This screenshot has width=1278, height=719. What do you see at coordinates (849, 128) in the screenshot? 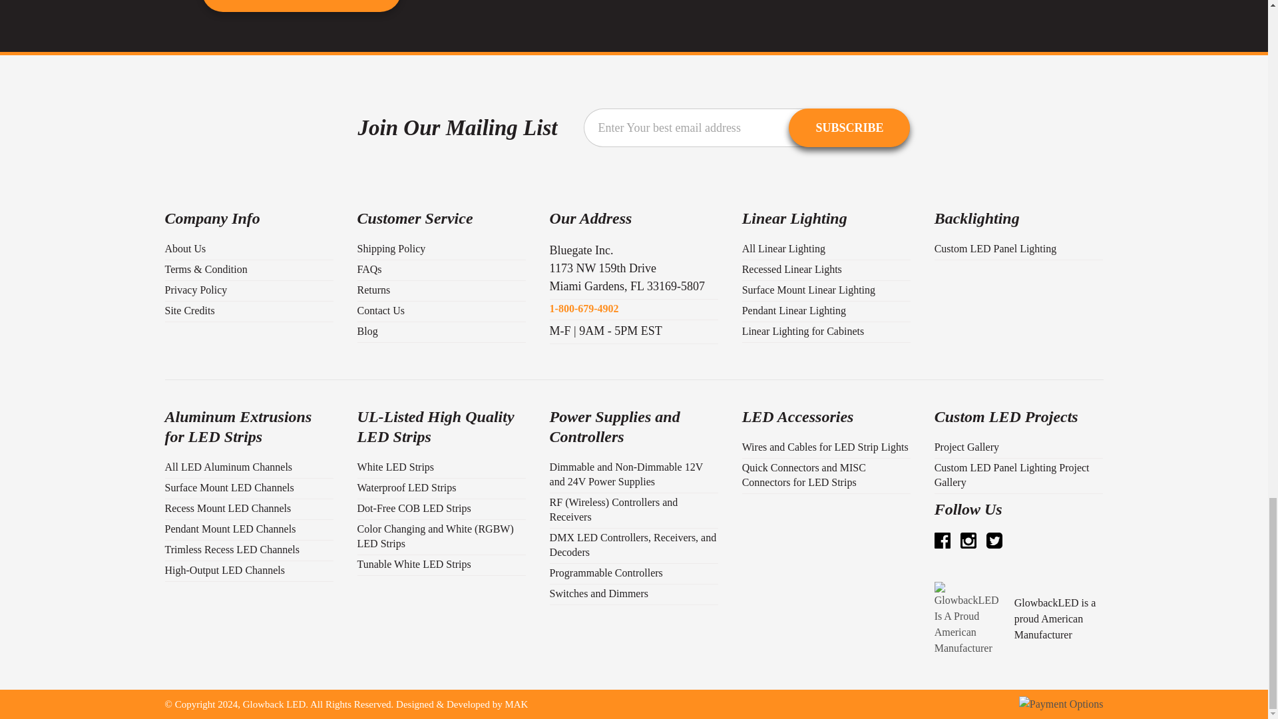
I see `Subscribe` at bounding box center [849, 128].